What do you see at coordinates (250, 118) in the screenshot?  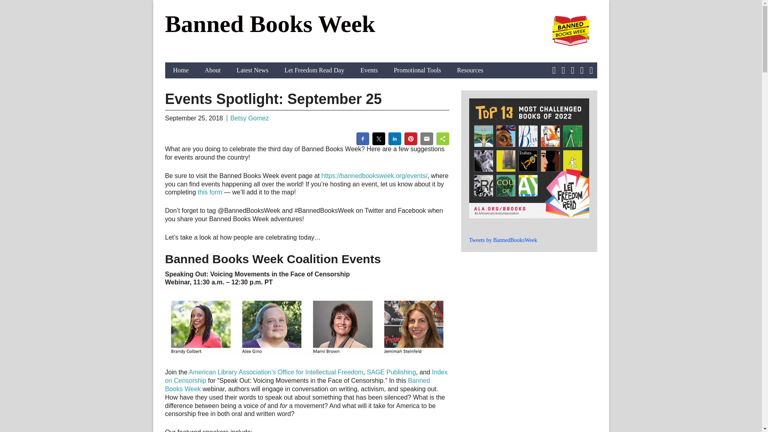 I see `Betsy Gomez` at bounding box center [250, 118].